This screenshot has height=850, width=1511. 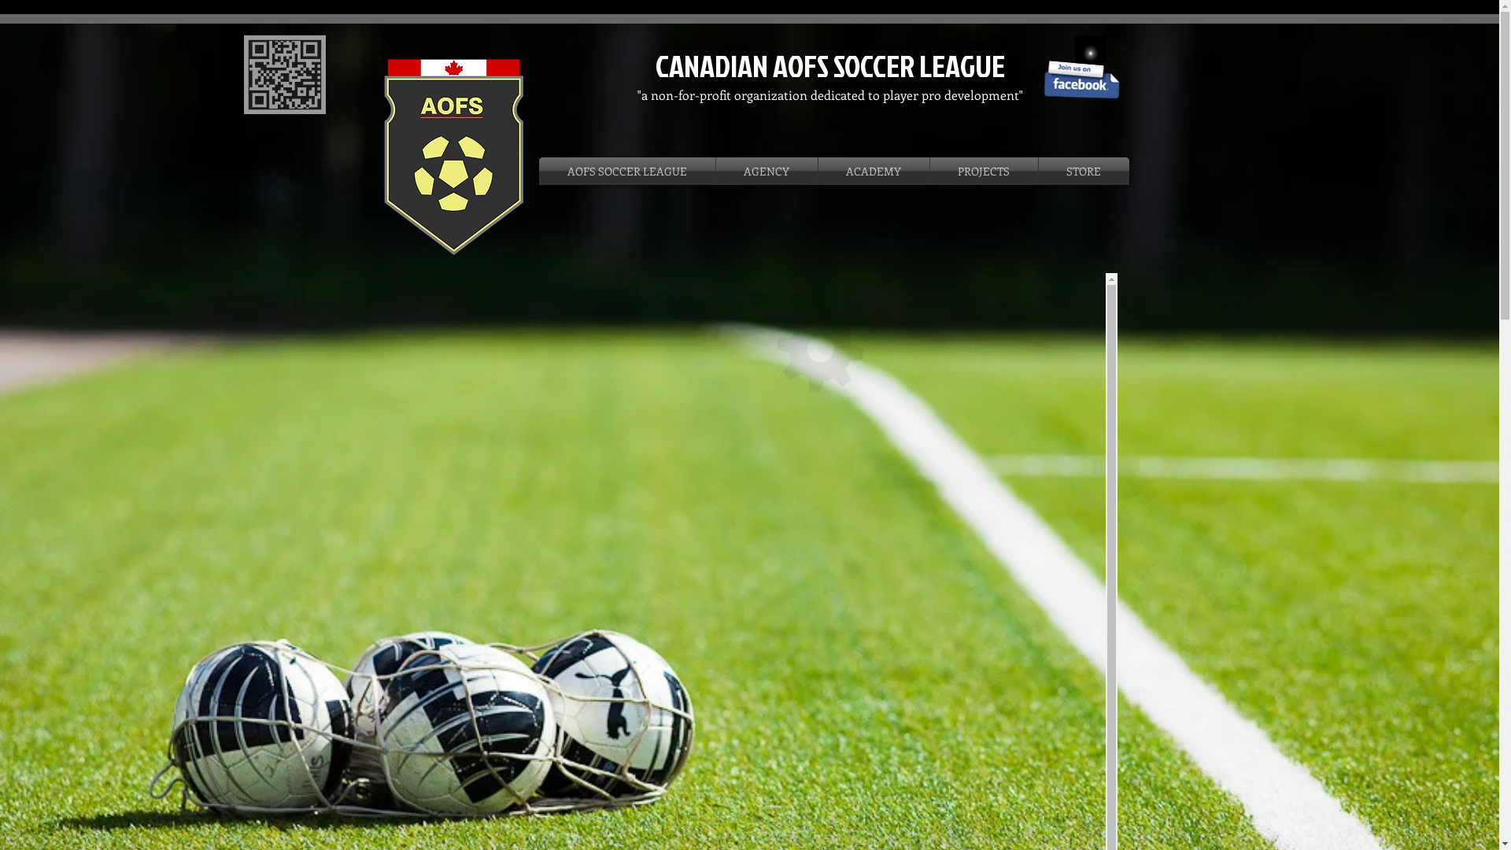 What do you see at coordinates (1084, 172) in the screenshot?
I see `STORE` at bounding box center [1084, 172].